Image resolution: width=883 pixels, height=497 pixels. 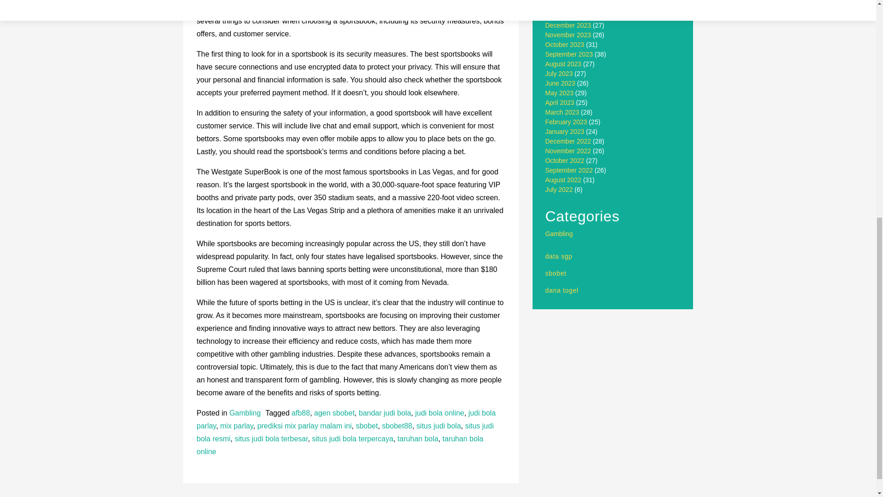 I want to click on August 2023, so click(x=564, y=64).